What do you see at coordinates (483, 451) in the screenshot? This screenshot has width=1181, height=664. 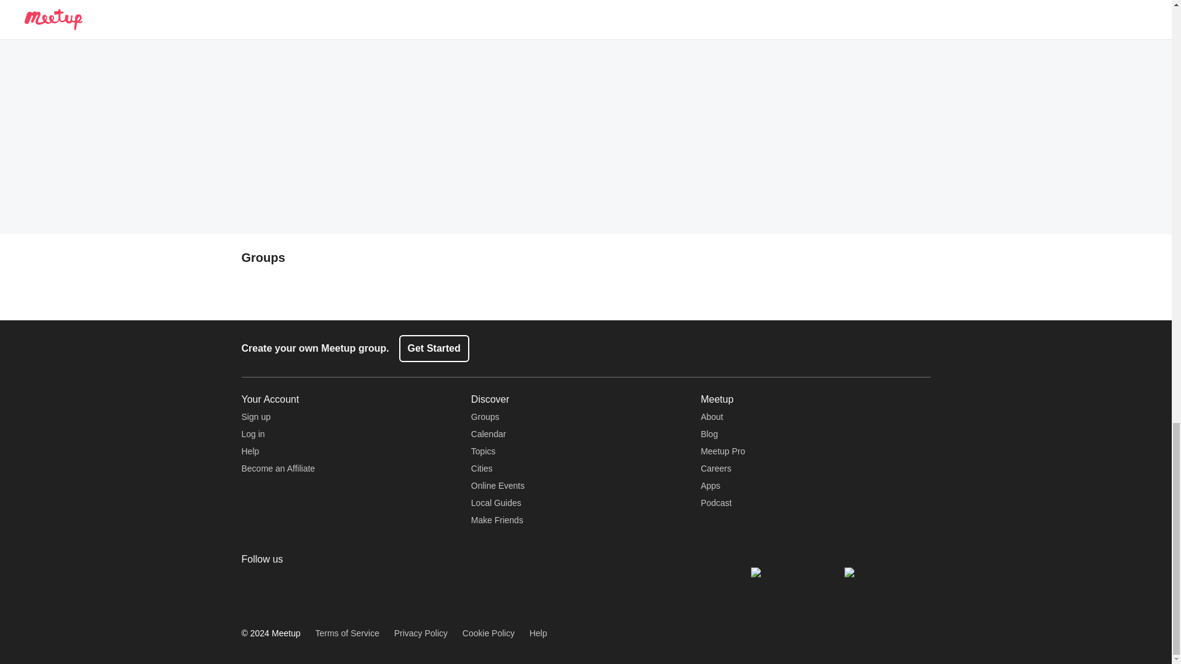 I see `Topics` at bounding box center [483, 451].